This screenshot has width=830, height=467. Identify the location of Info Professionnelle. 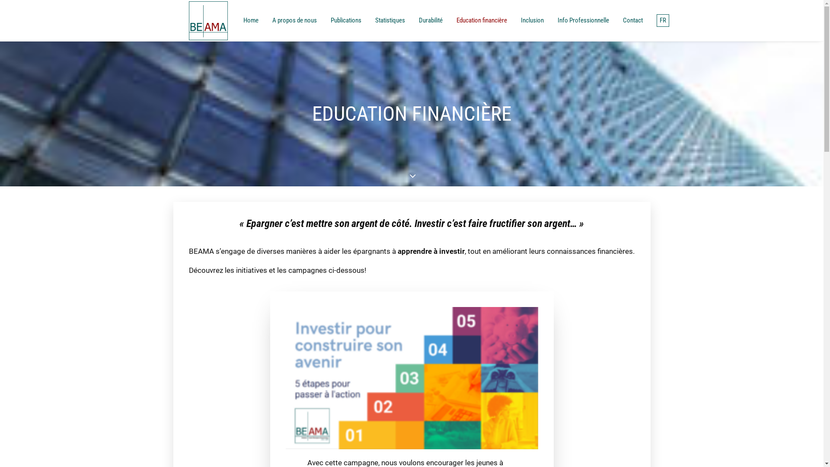
(584, 21).